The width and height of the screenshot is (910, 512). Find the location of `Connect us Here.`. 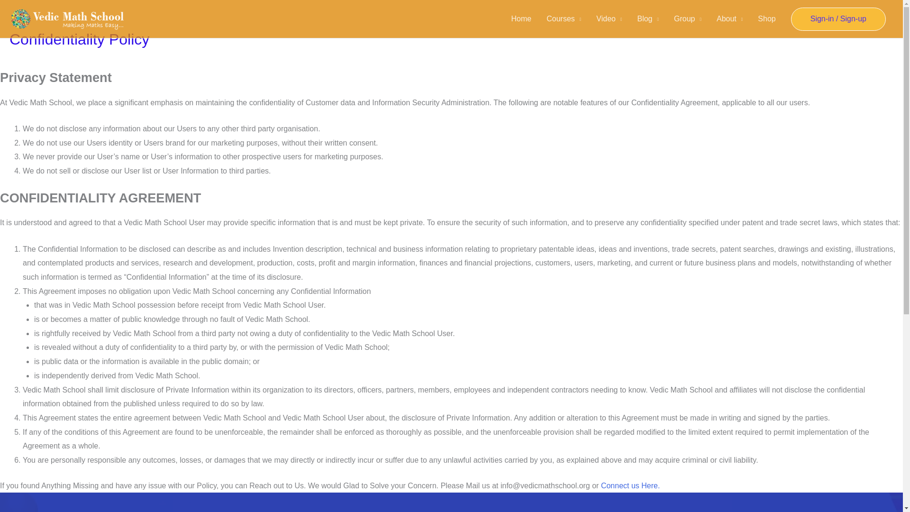

Connect us Here. is located at coordinates (630, 485).